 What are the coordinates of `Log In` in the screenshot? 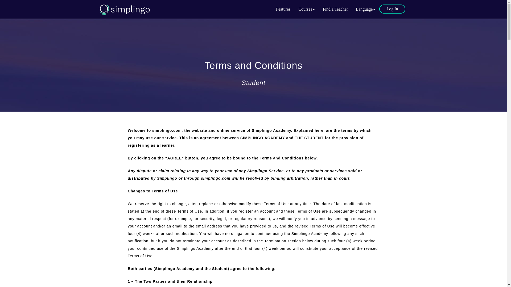 It's located at (392, 9).